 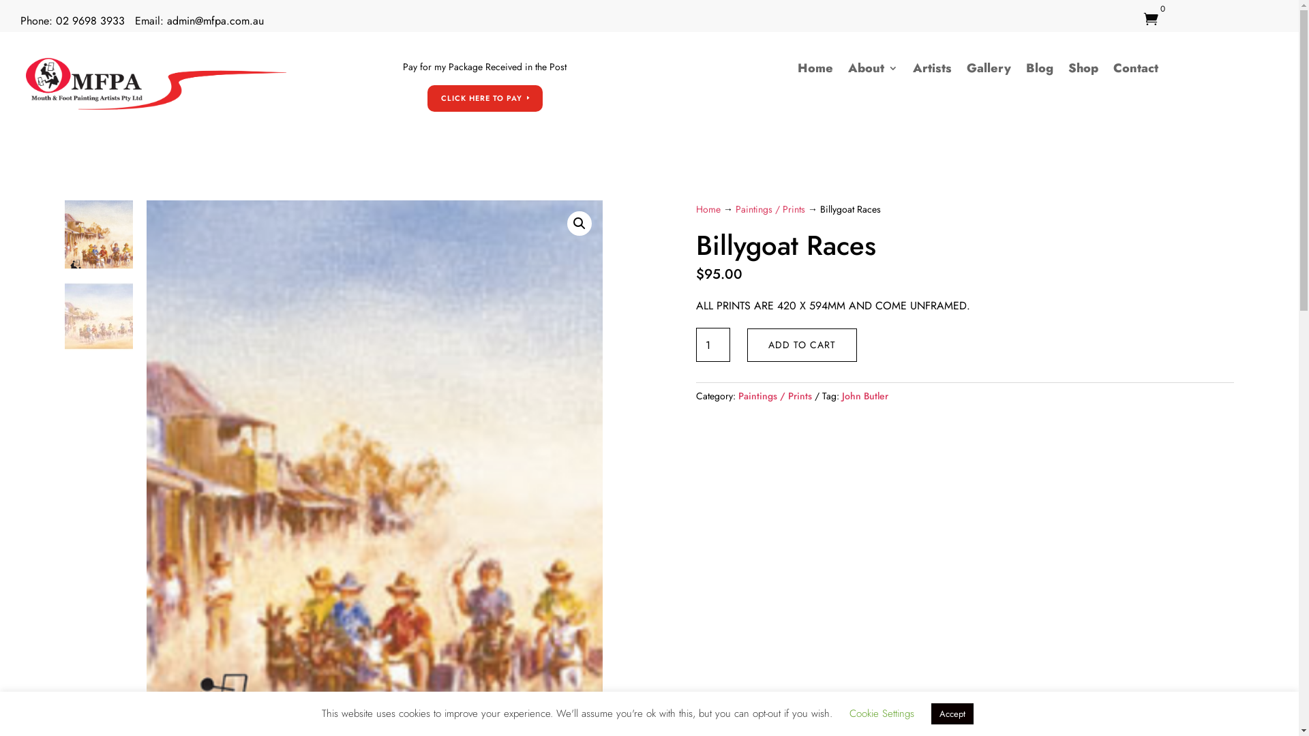 I want to click on Billygoat Races, so click(x=830, y=298).